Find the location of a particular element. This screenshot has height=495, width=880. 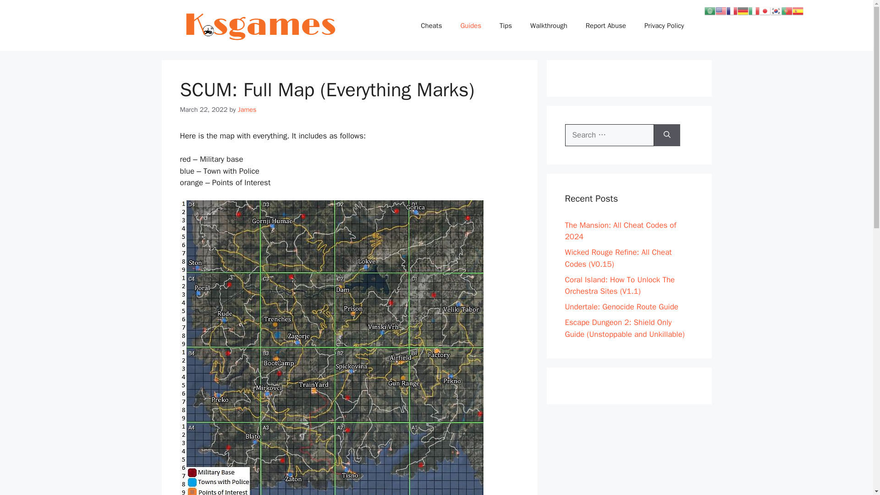

Guides is located at coordinates (470, 26).